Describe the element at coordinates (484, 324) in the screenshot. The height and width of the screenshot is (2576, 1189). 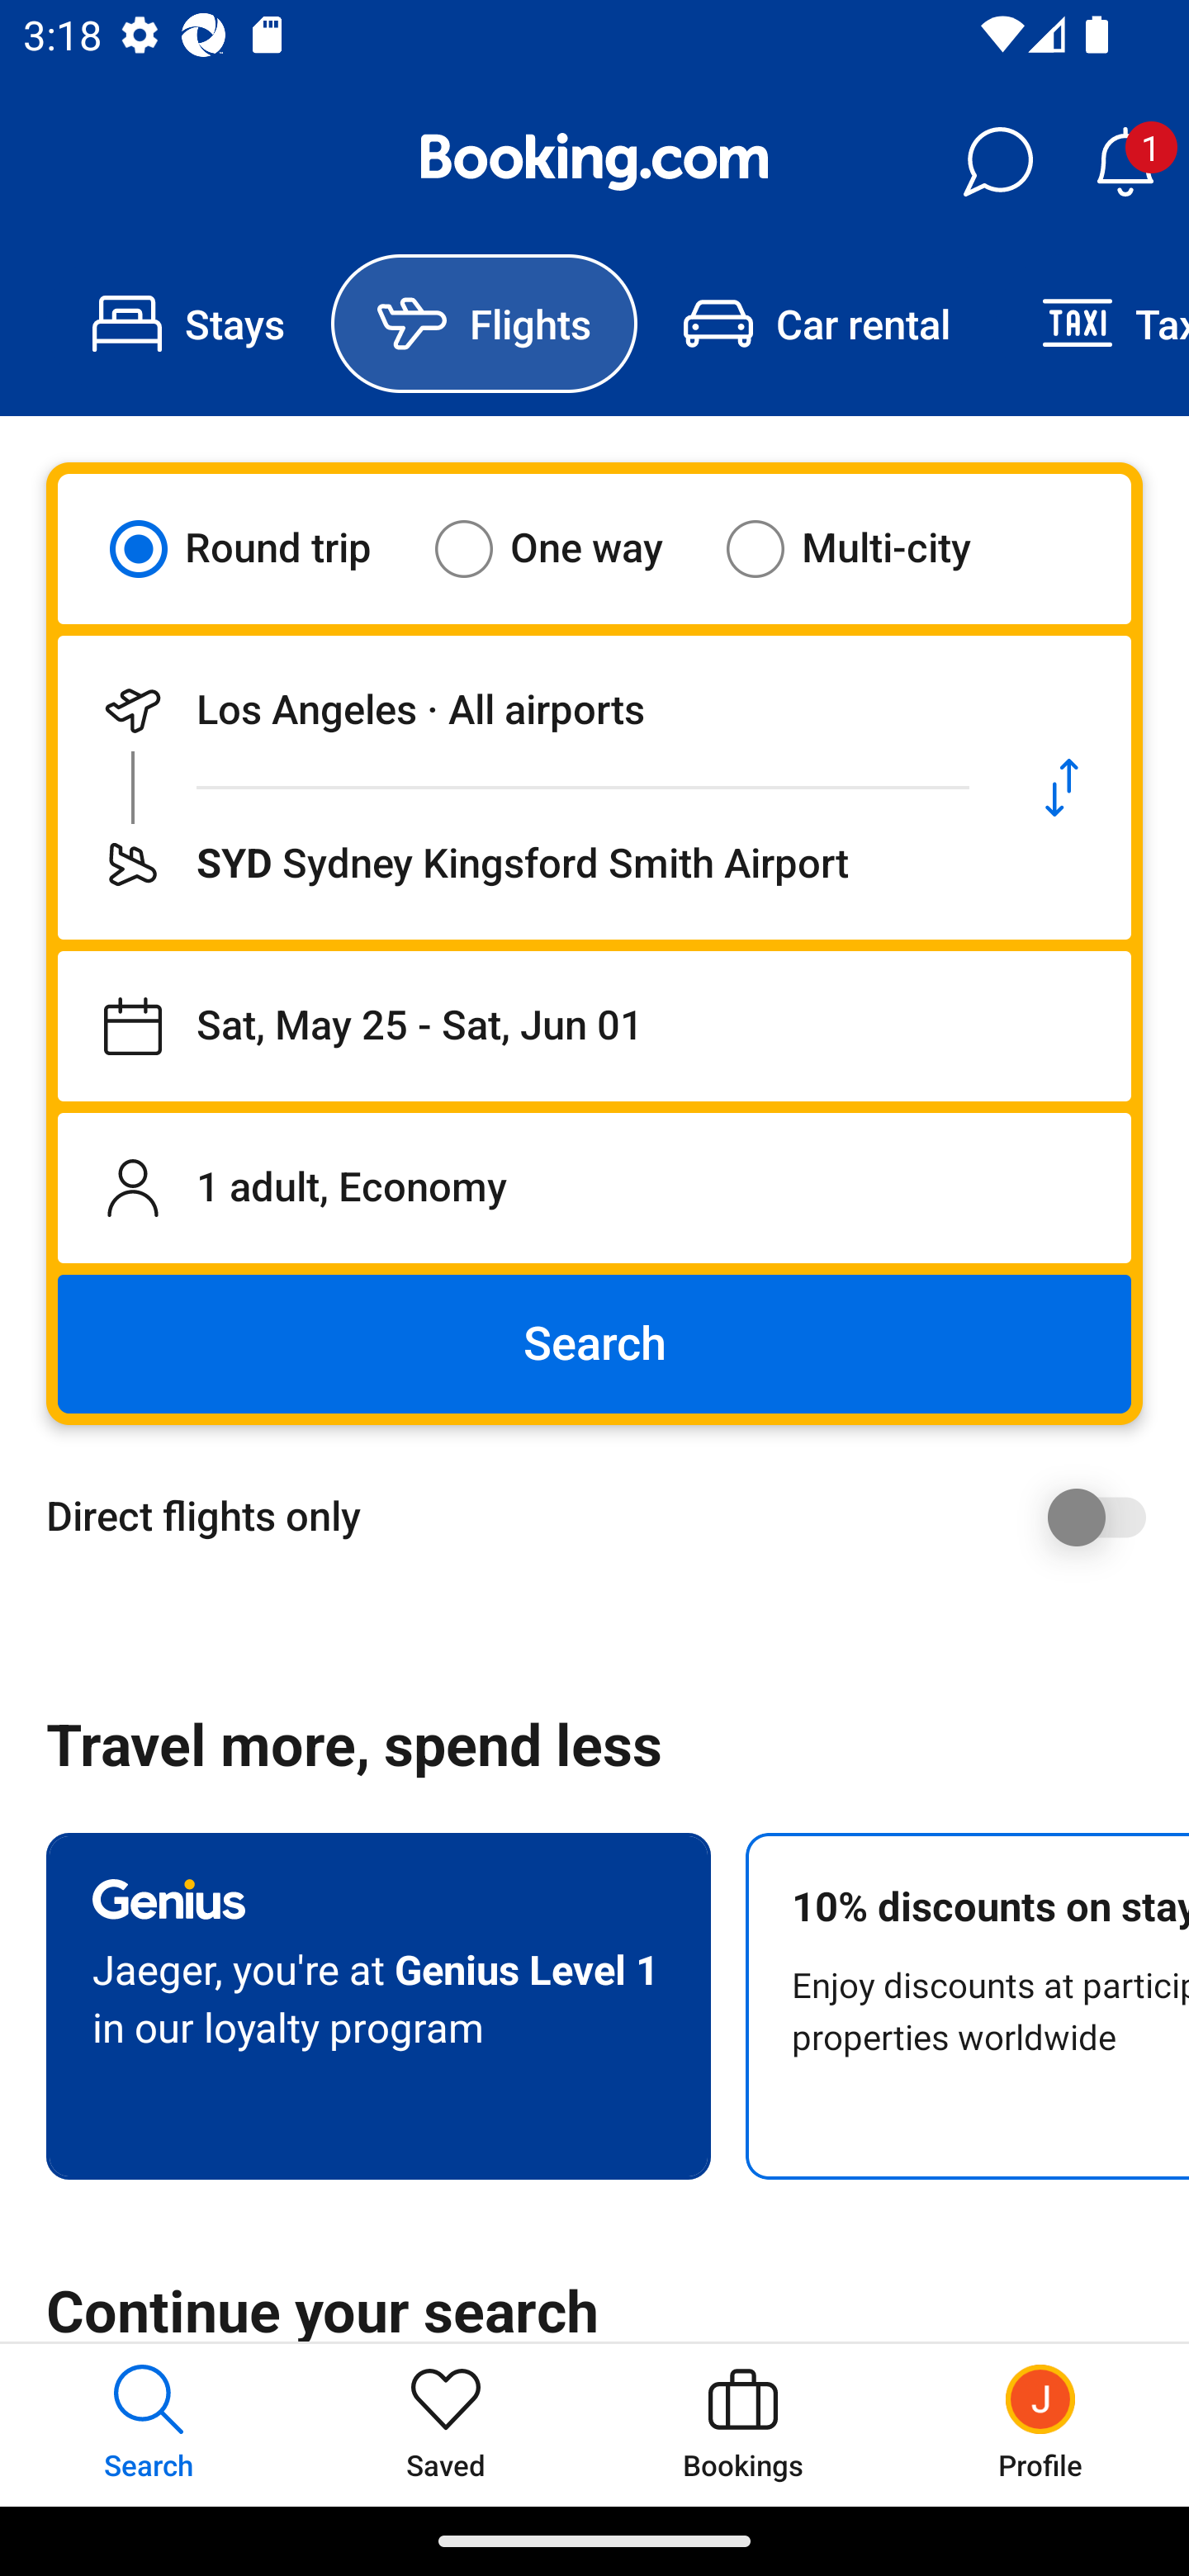
I see `Flights` at that location.